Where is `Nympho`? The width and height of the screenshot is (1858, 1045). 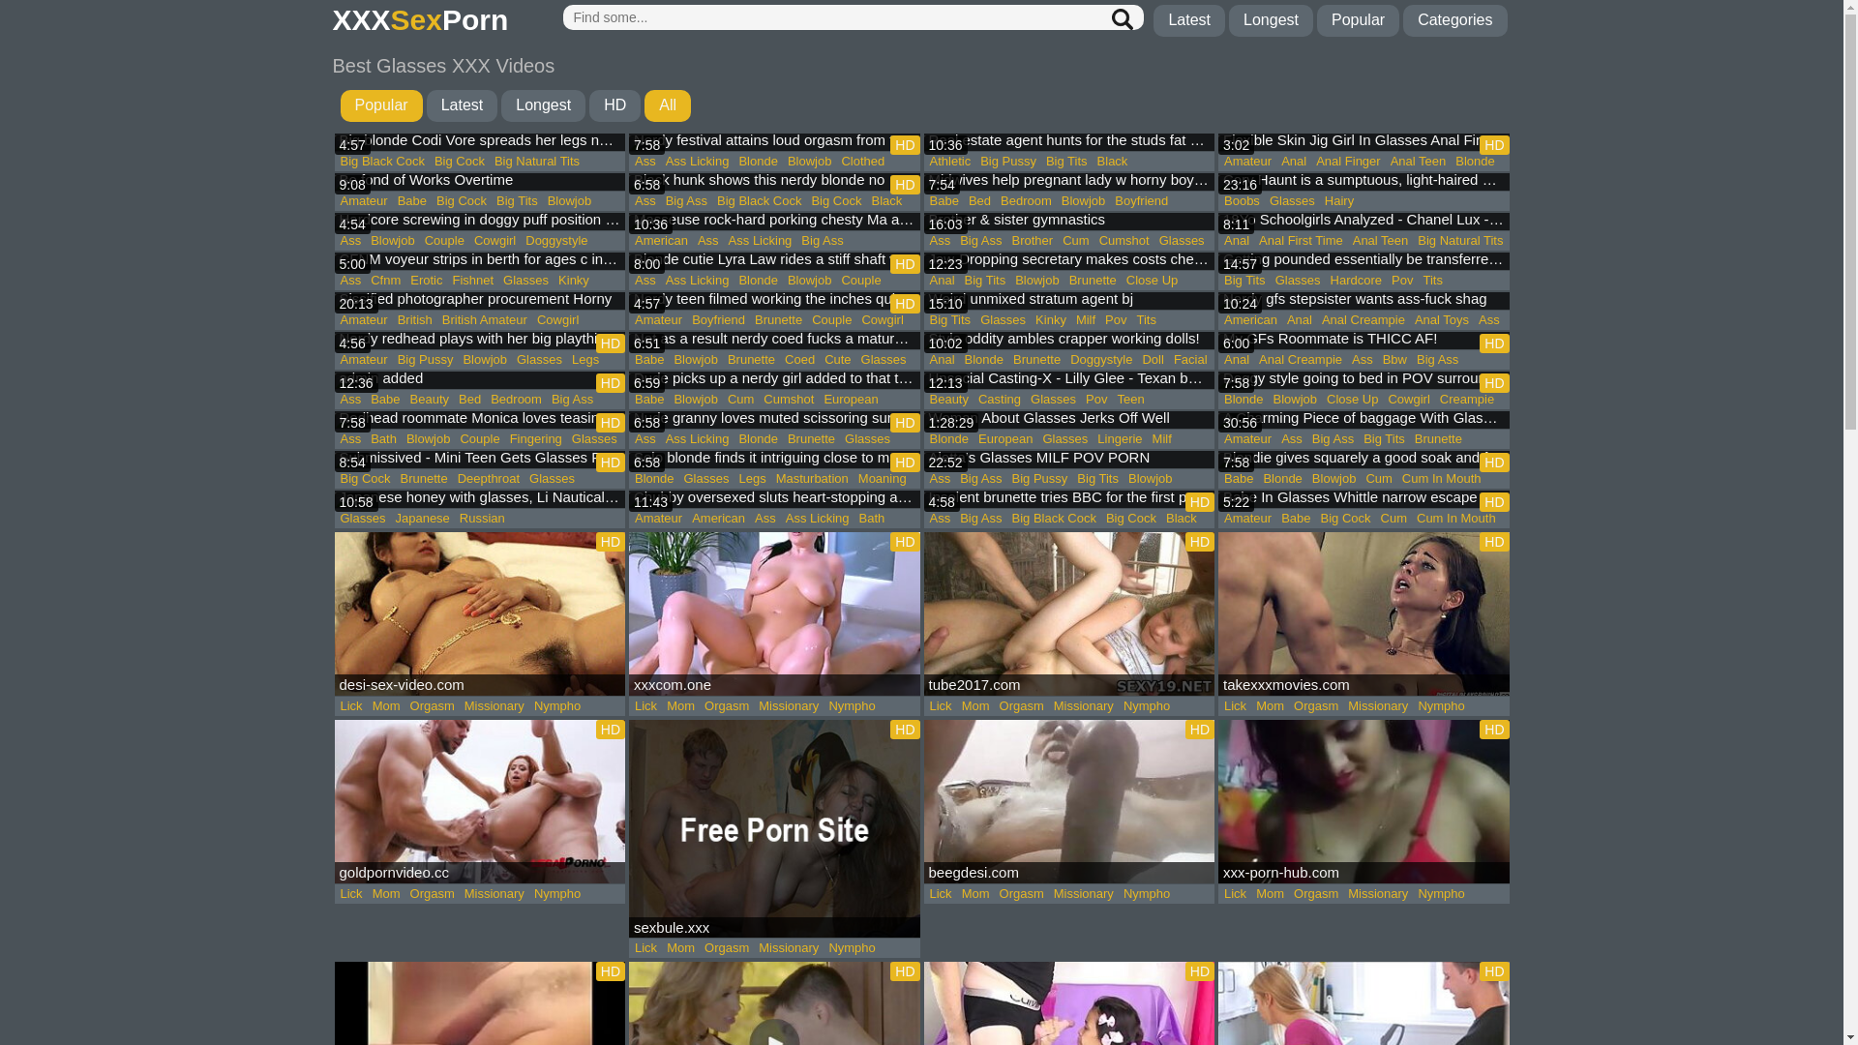 Nympho is located at coordinates (852, 948).